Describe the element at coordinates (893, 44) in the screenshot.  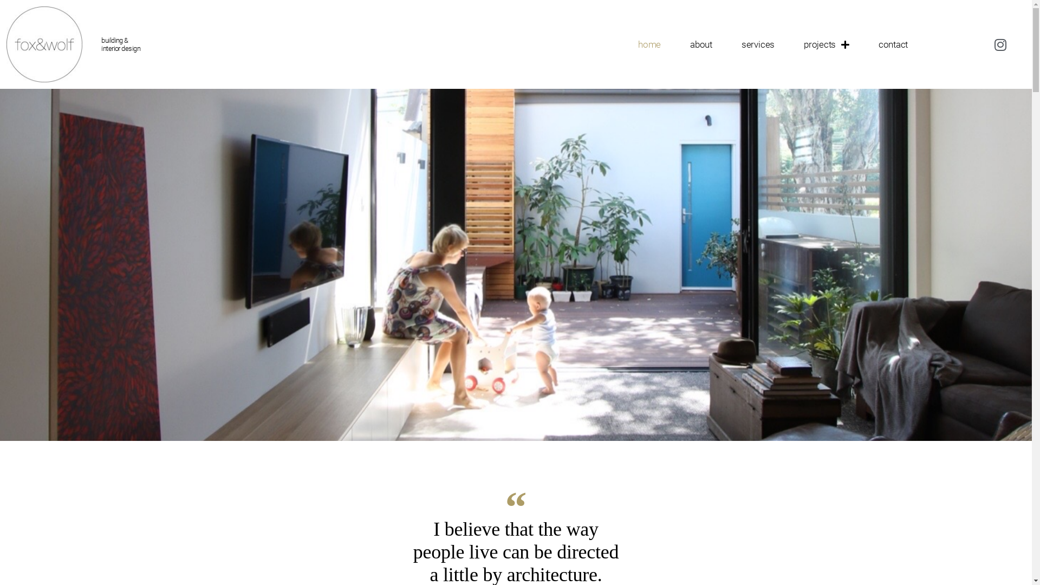
I see `contact` at that location.